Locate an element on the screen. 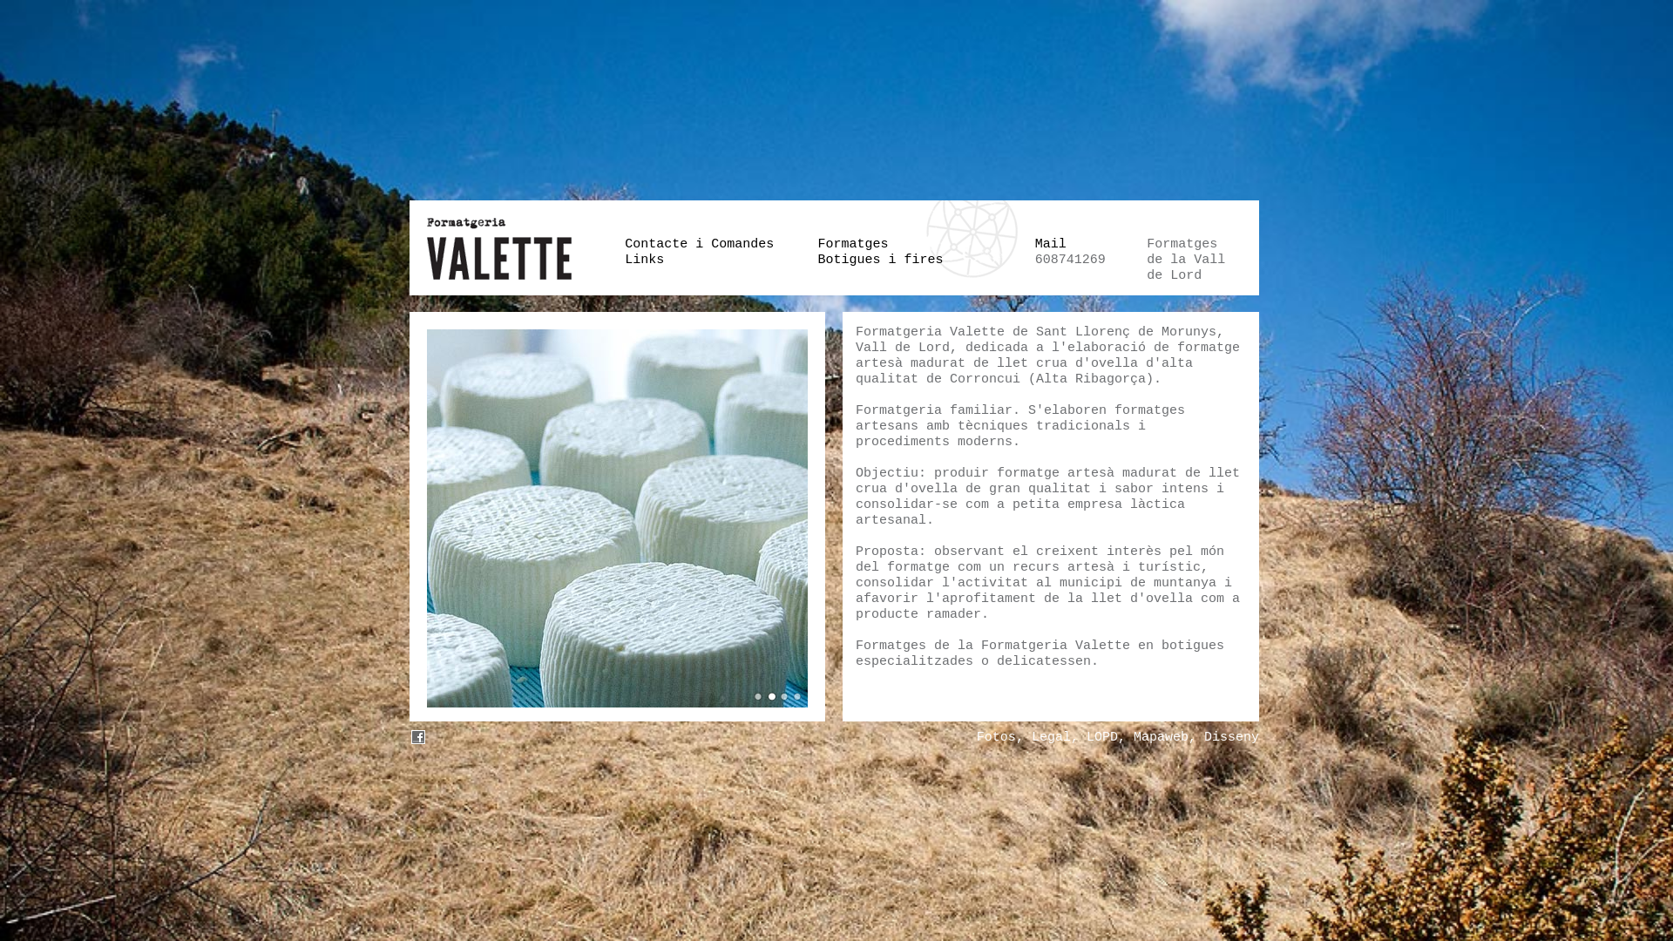  Fotos is located at coordinates (997, 737).